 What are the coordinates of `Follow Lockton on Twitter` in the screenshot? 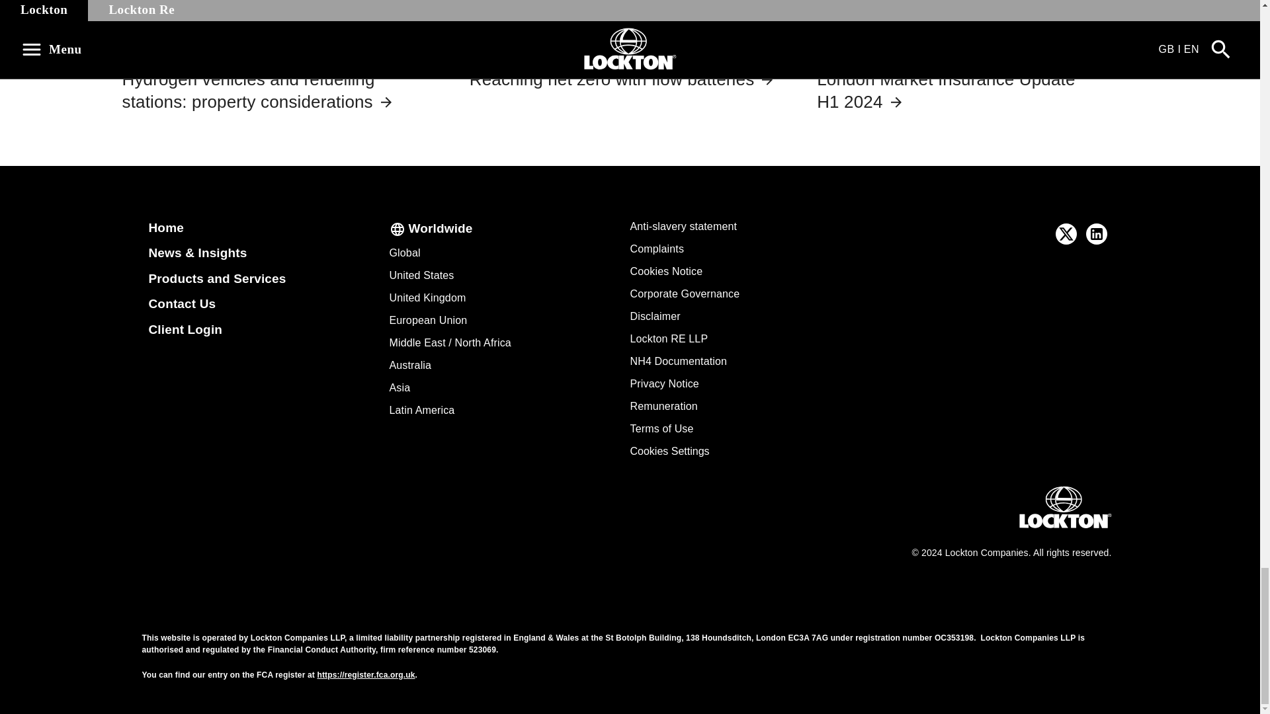 It's located at (1066, 234).